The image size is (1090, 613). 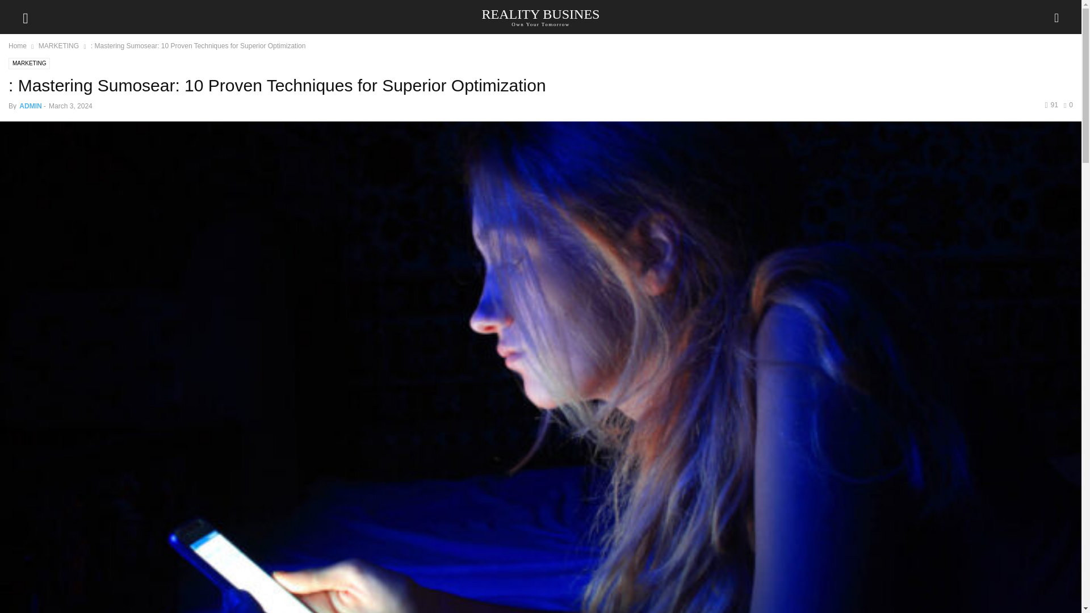 I want to click on MARKETING, so click(x=30, y=64).